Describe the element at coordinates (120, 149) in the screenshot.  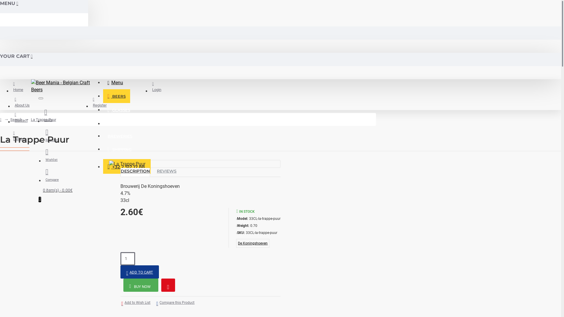
I see `SHIPPING` at that location.